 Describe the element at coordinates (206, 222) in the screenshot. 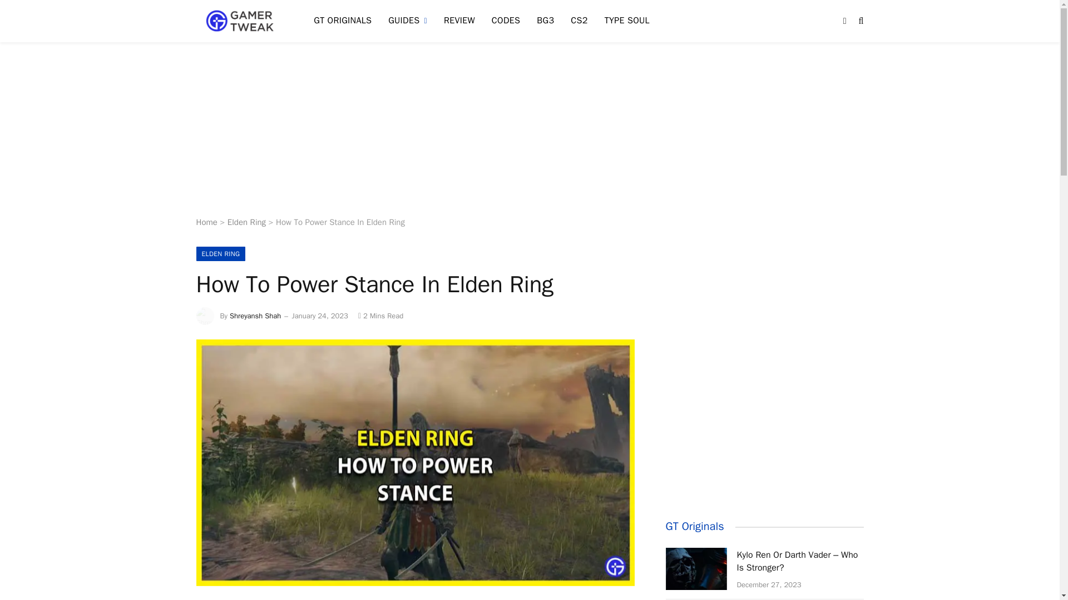

I see `Home` at that location.